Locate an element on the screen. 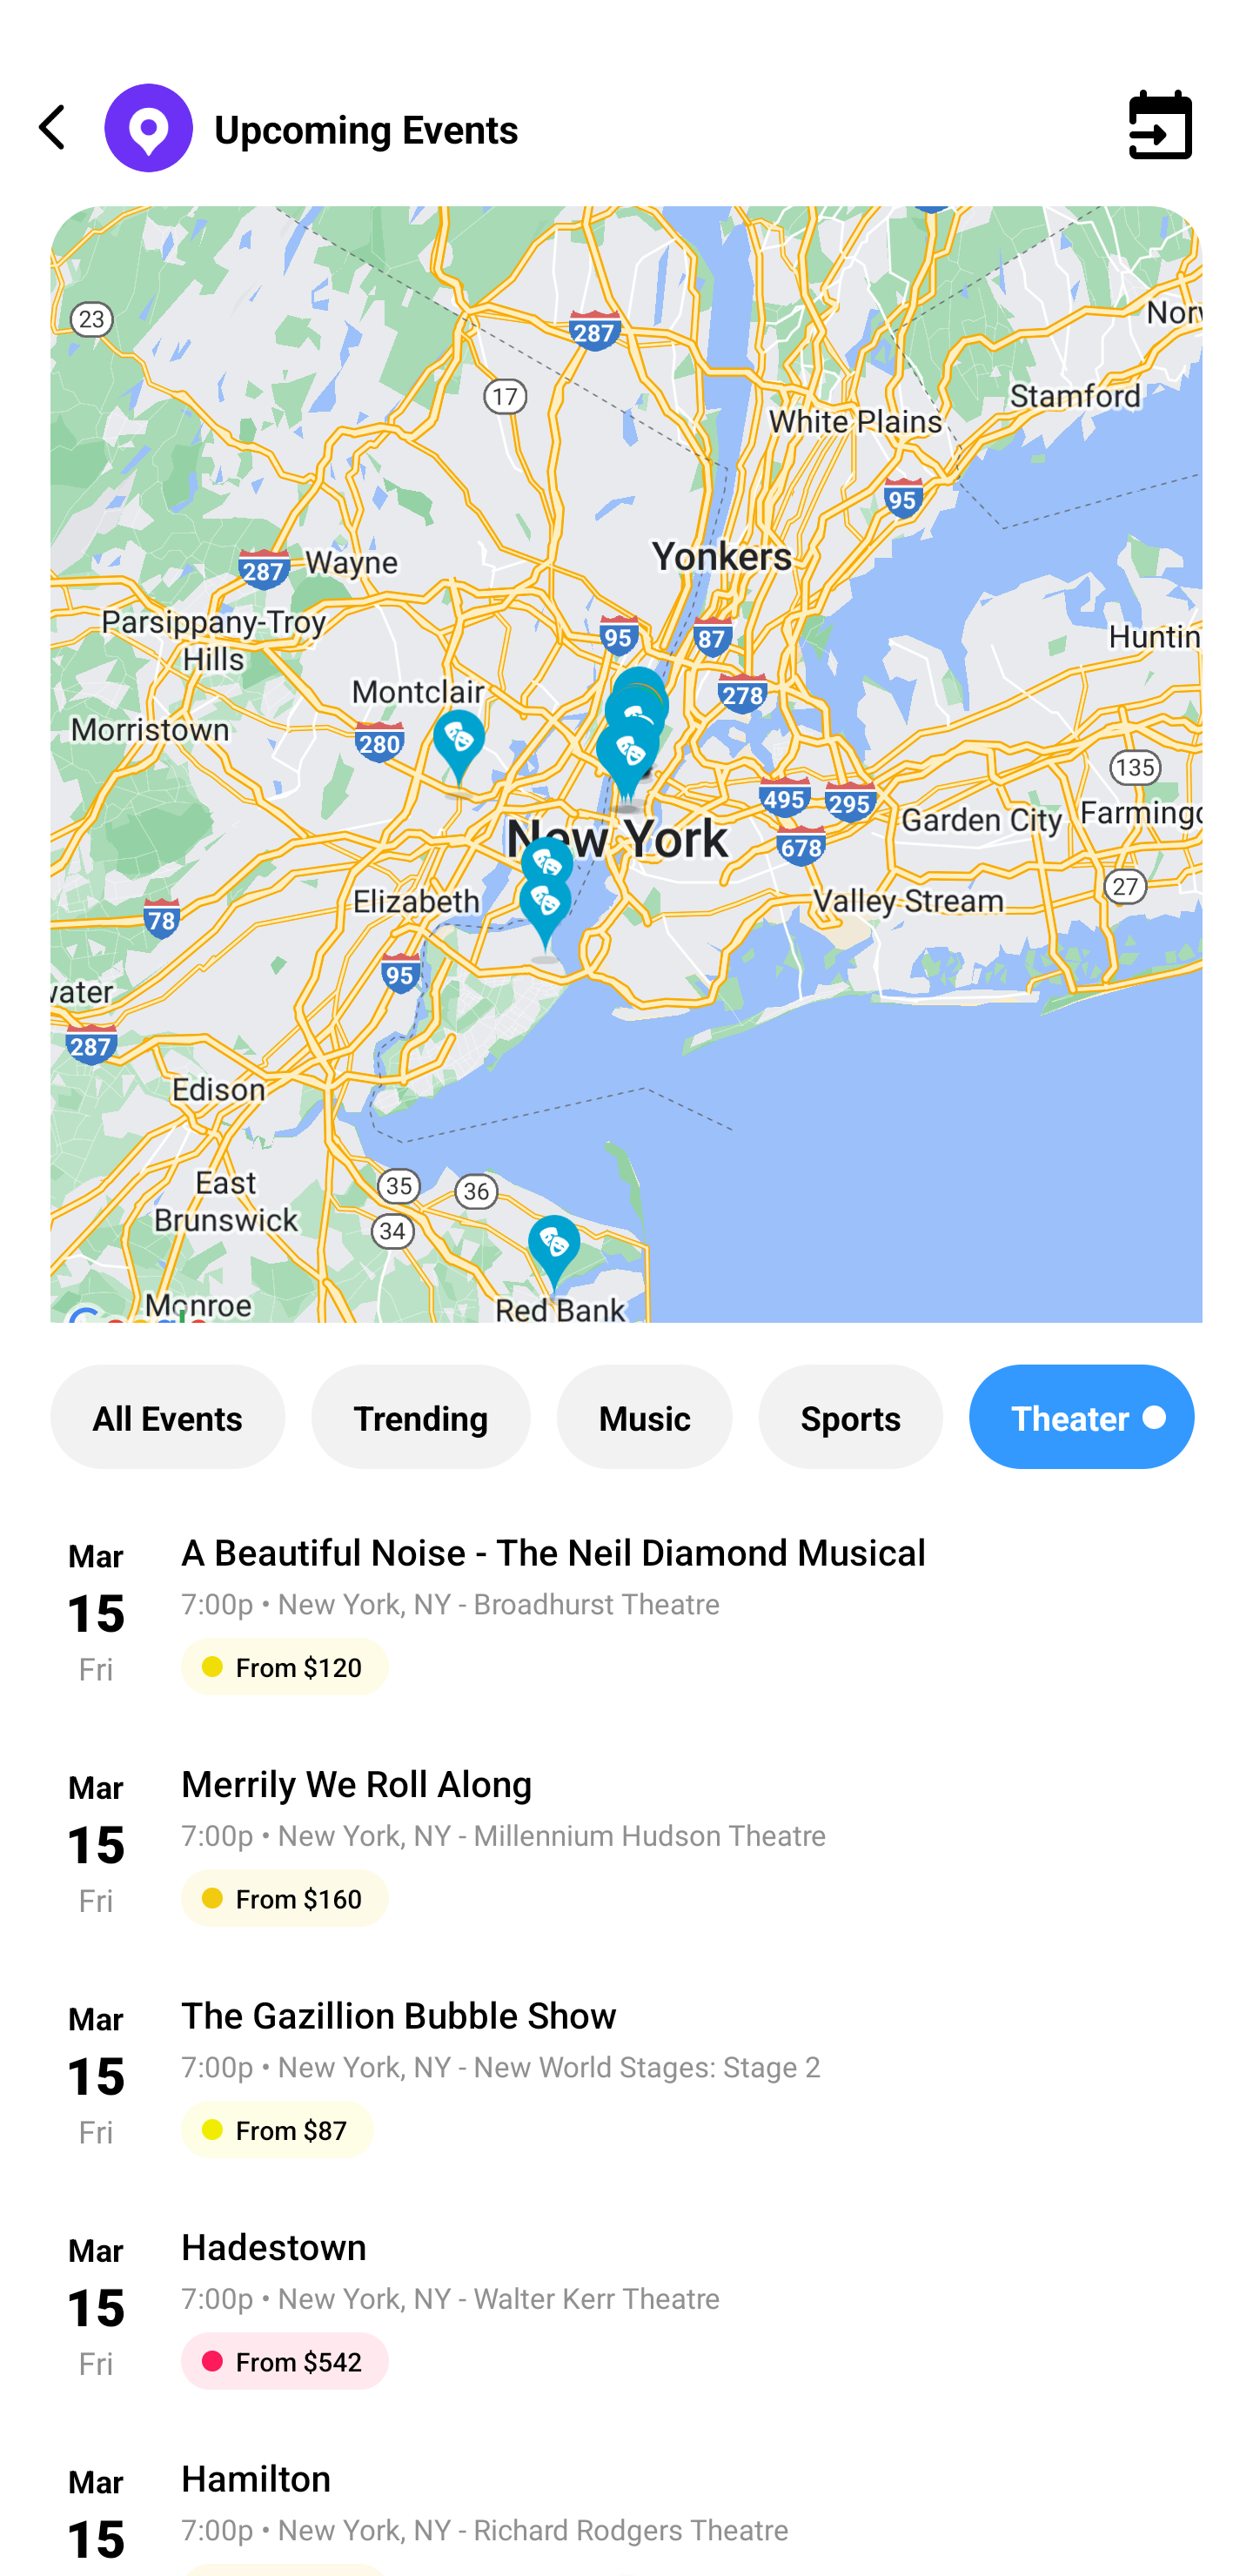 The height and width of the screenshot is (2576, 1253). All Events is located at coordinates (167, 1417).